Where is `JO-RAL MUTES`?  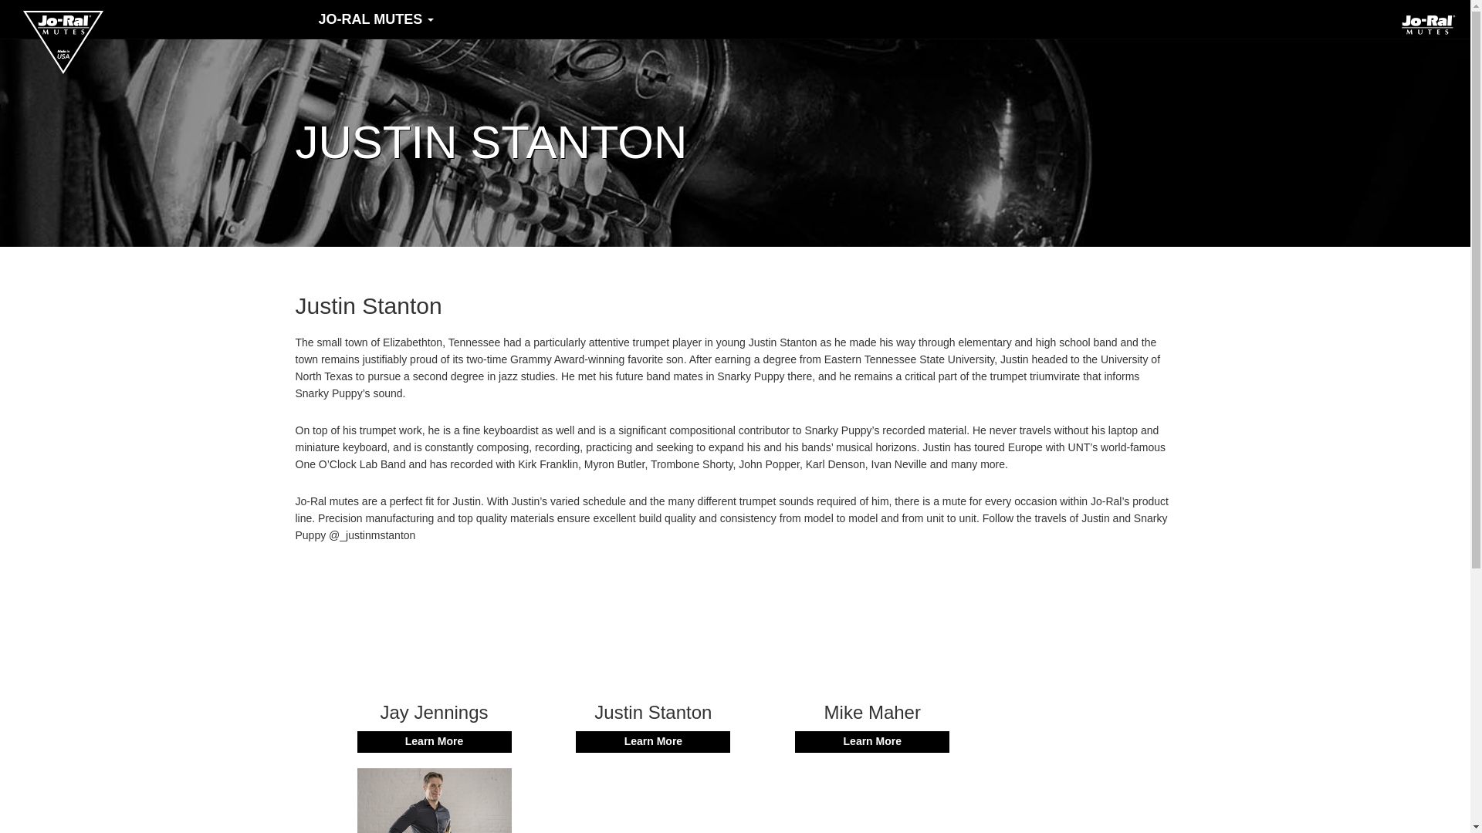
JO-RAL MUTES is located at coordinates (376, 19).